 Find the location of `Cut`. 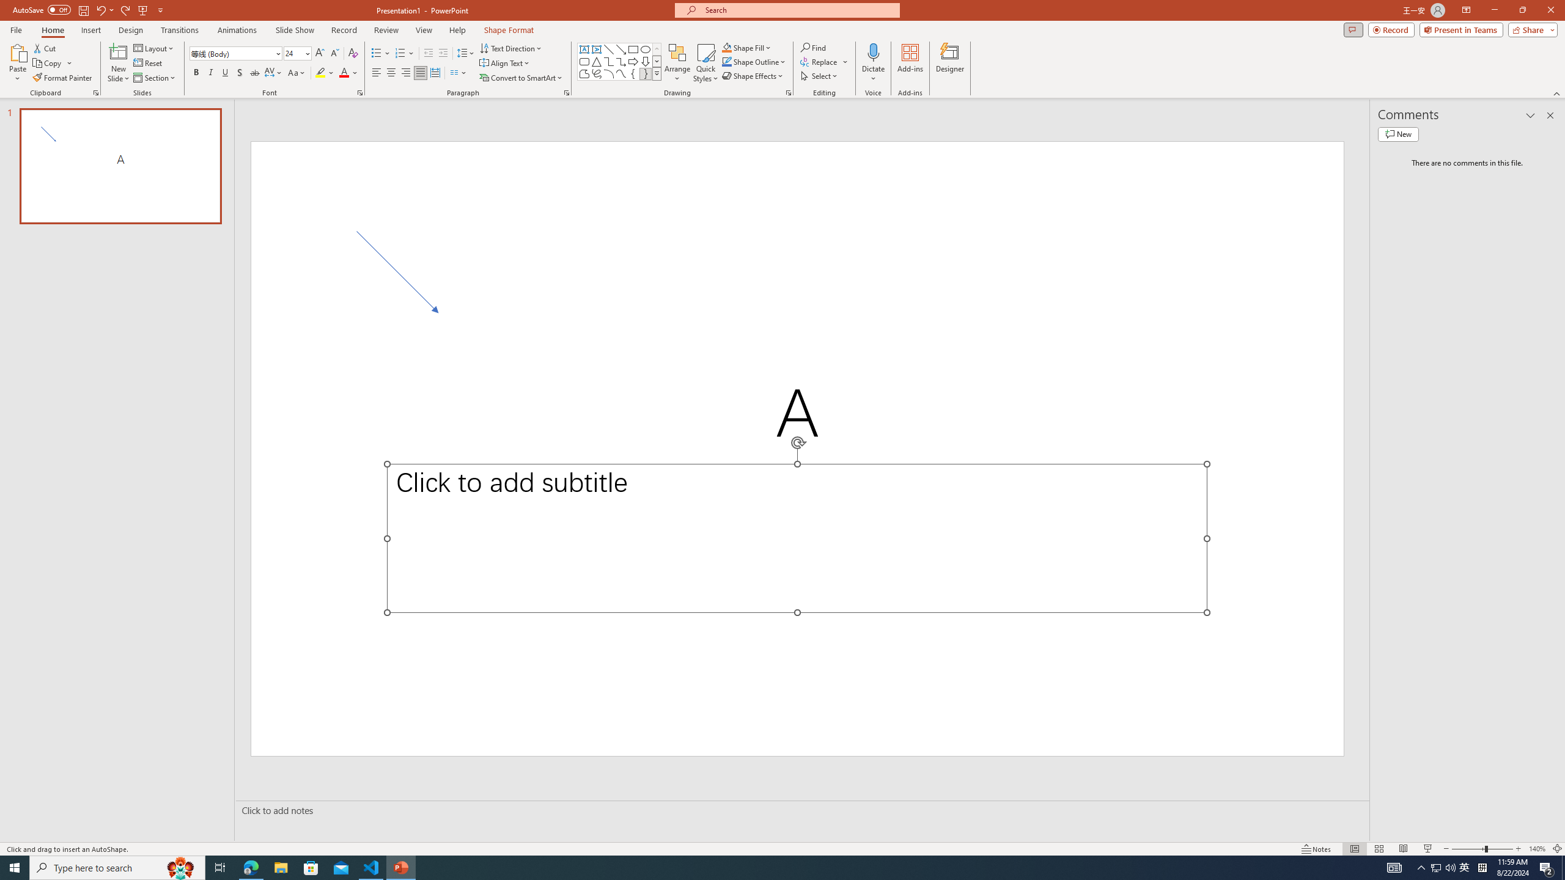

Cut is located at coordinates (45, 48).